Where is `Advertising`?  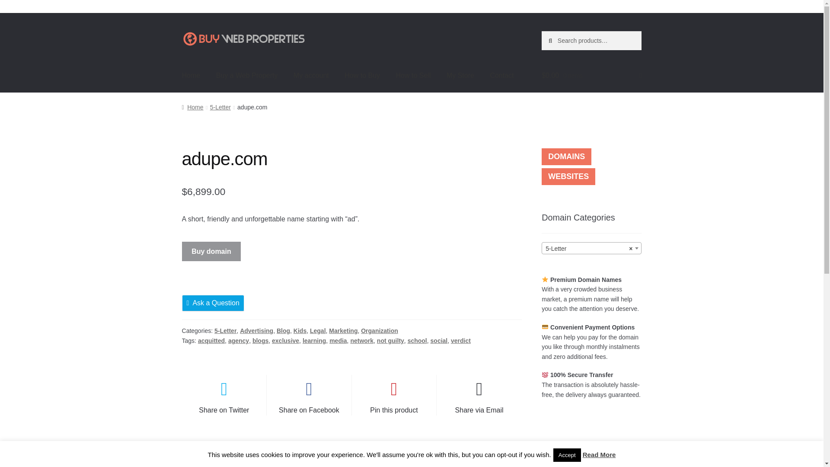 Advertising is located at coordinates (256, 331).